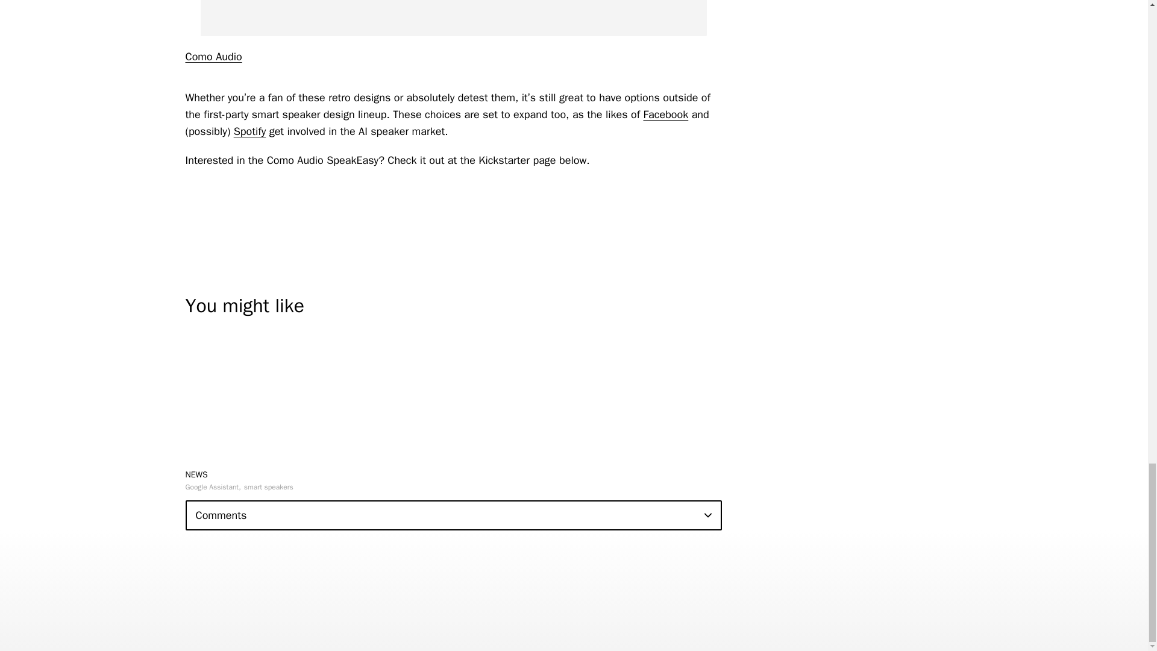 The height and width of the screenshot is (651, 1157). What do you see at coordinates (453, 18) in the screenshot?
I see `speakeasy speaker bathroom` at bounding box center [453, 18].